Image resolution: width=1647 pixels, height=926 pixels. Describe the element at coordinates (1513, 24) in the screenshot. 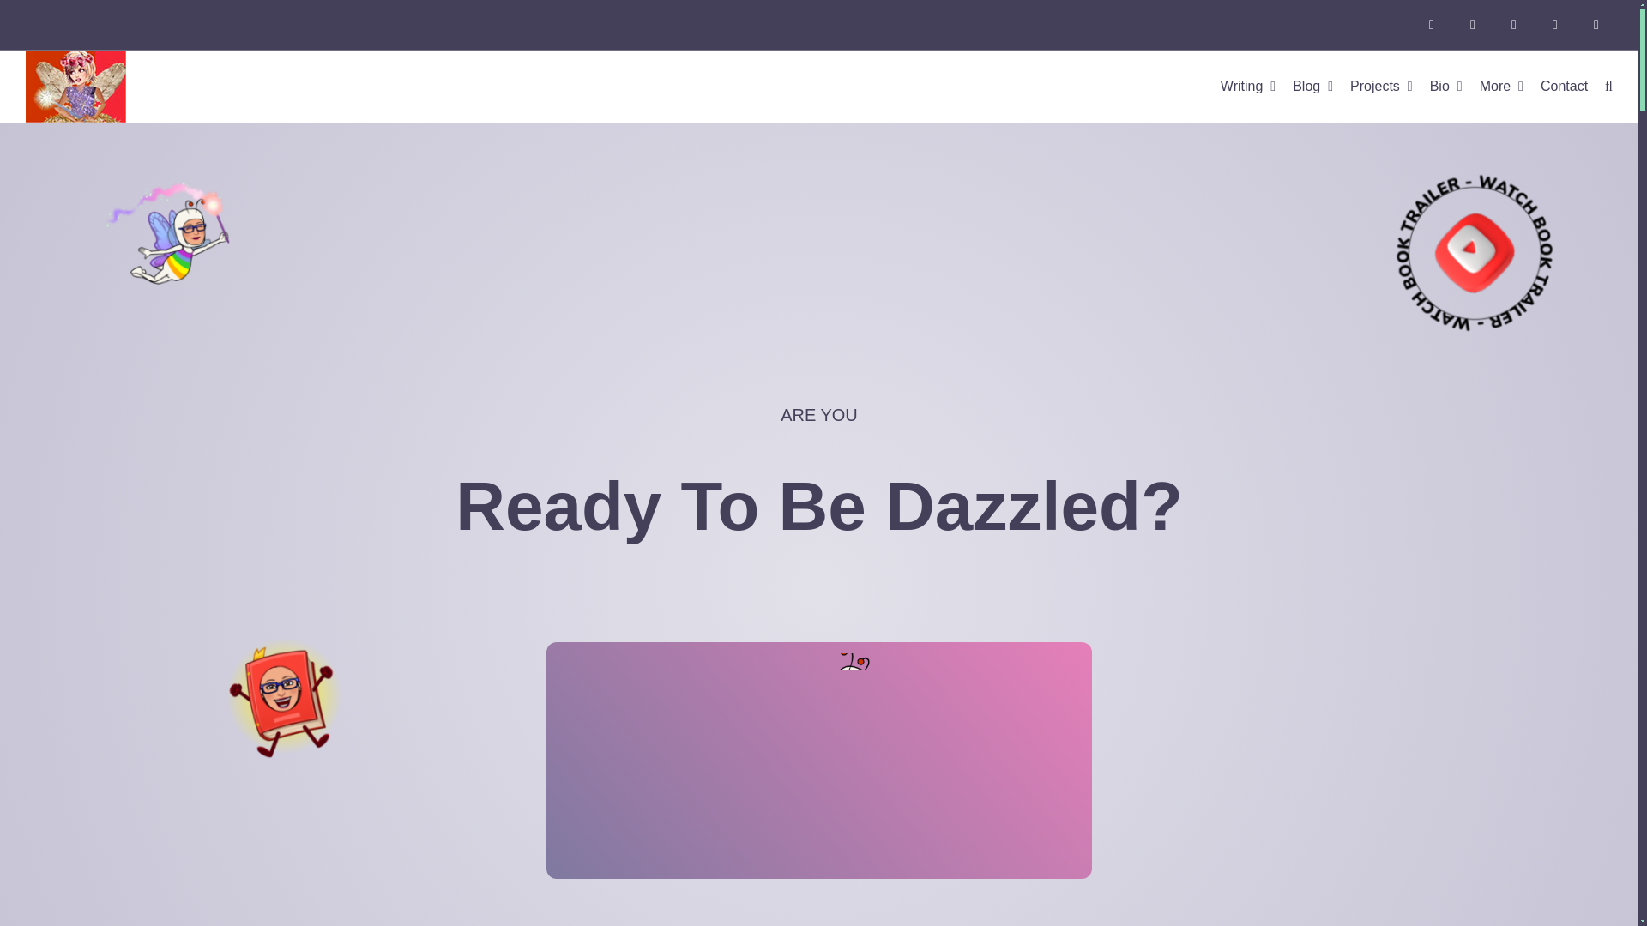

I see `YouTube` at that location.